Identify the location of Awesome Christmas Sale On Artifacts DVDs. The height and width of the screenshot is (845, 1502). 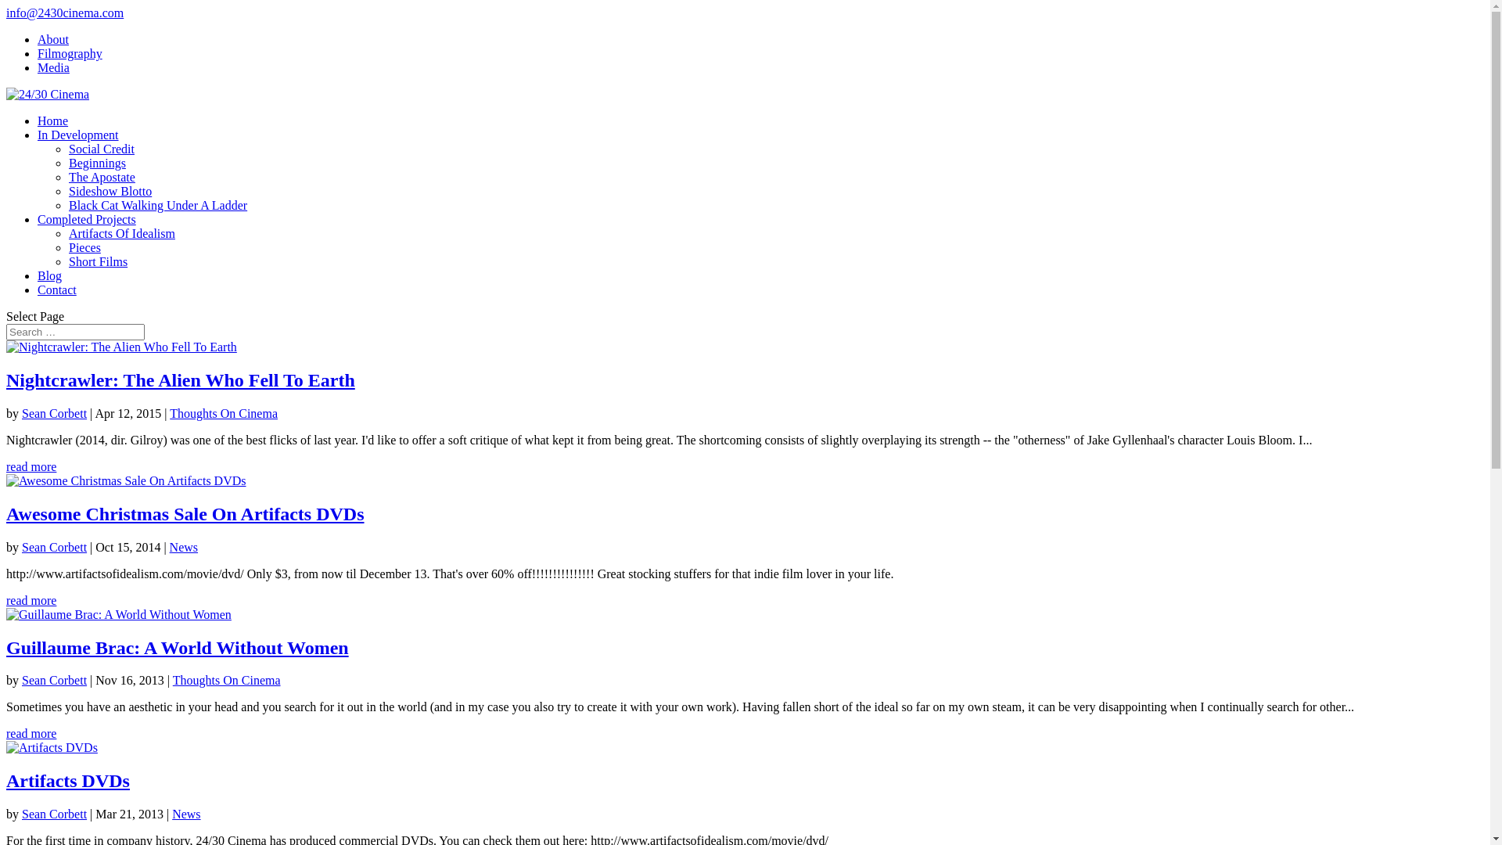
(185, 514).